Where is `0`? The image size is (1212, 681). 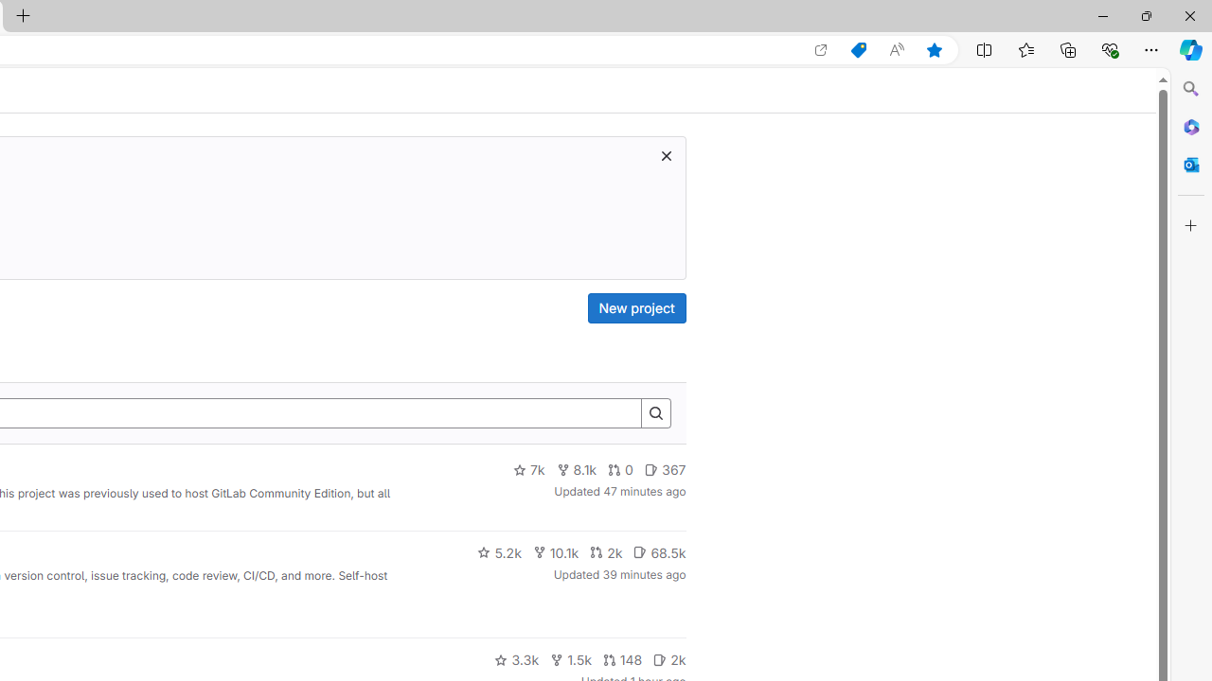
0 is located at coordinates (621, 470).